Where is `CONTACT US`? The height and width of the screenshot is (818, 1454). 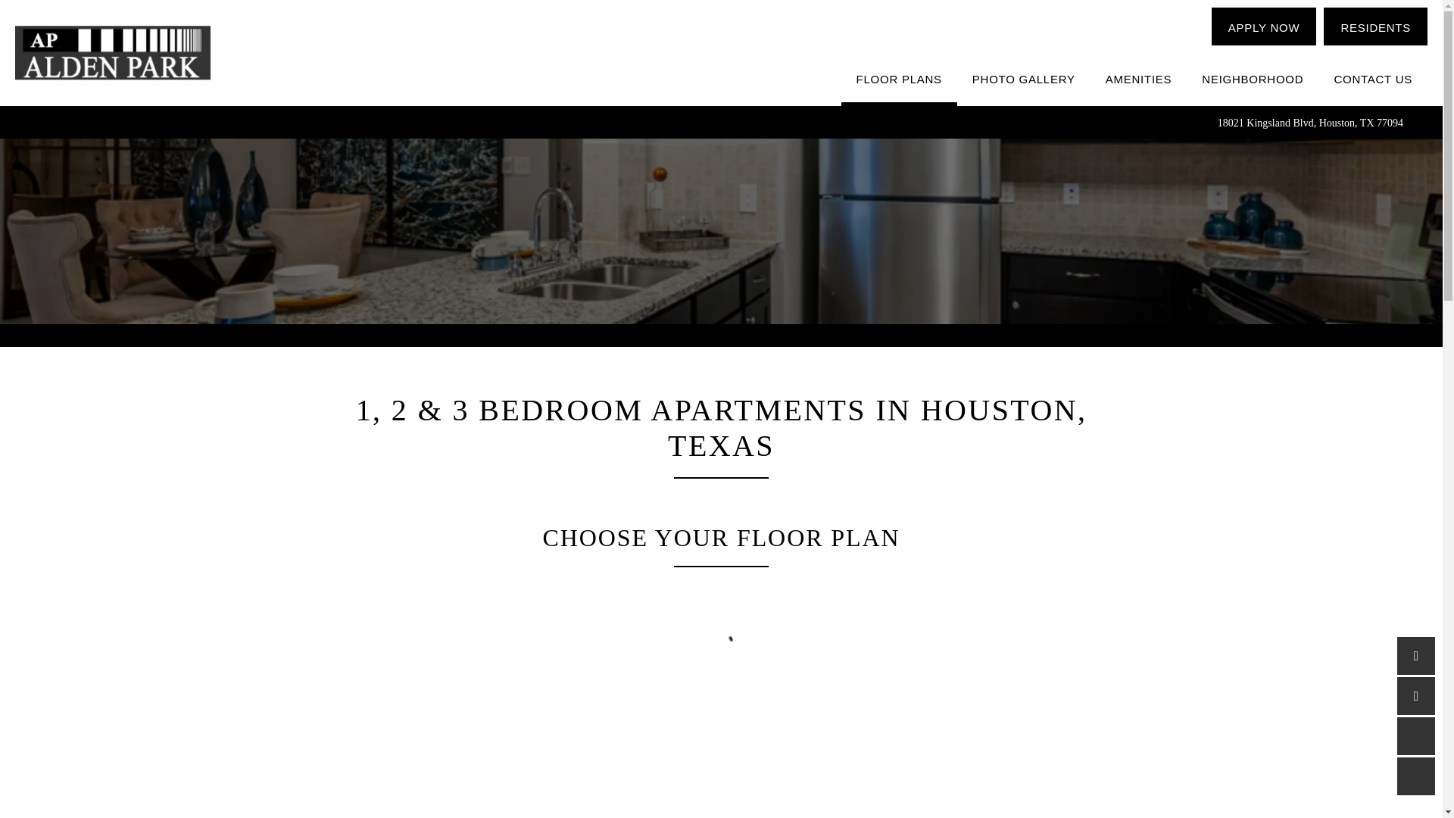
CONTACT US is located at coordinates (1373, 80).